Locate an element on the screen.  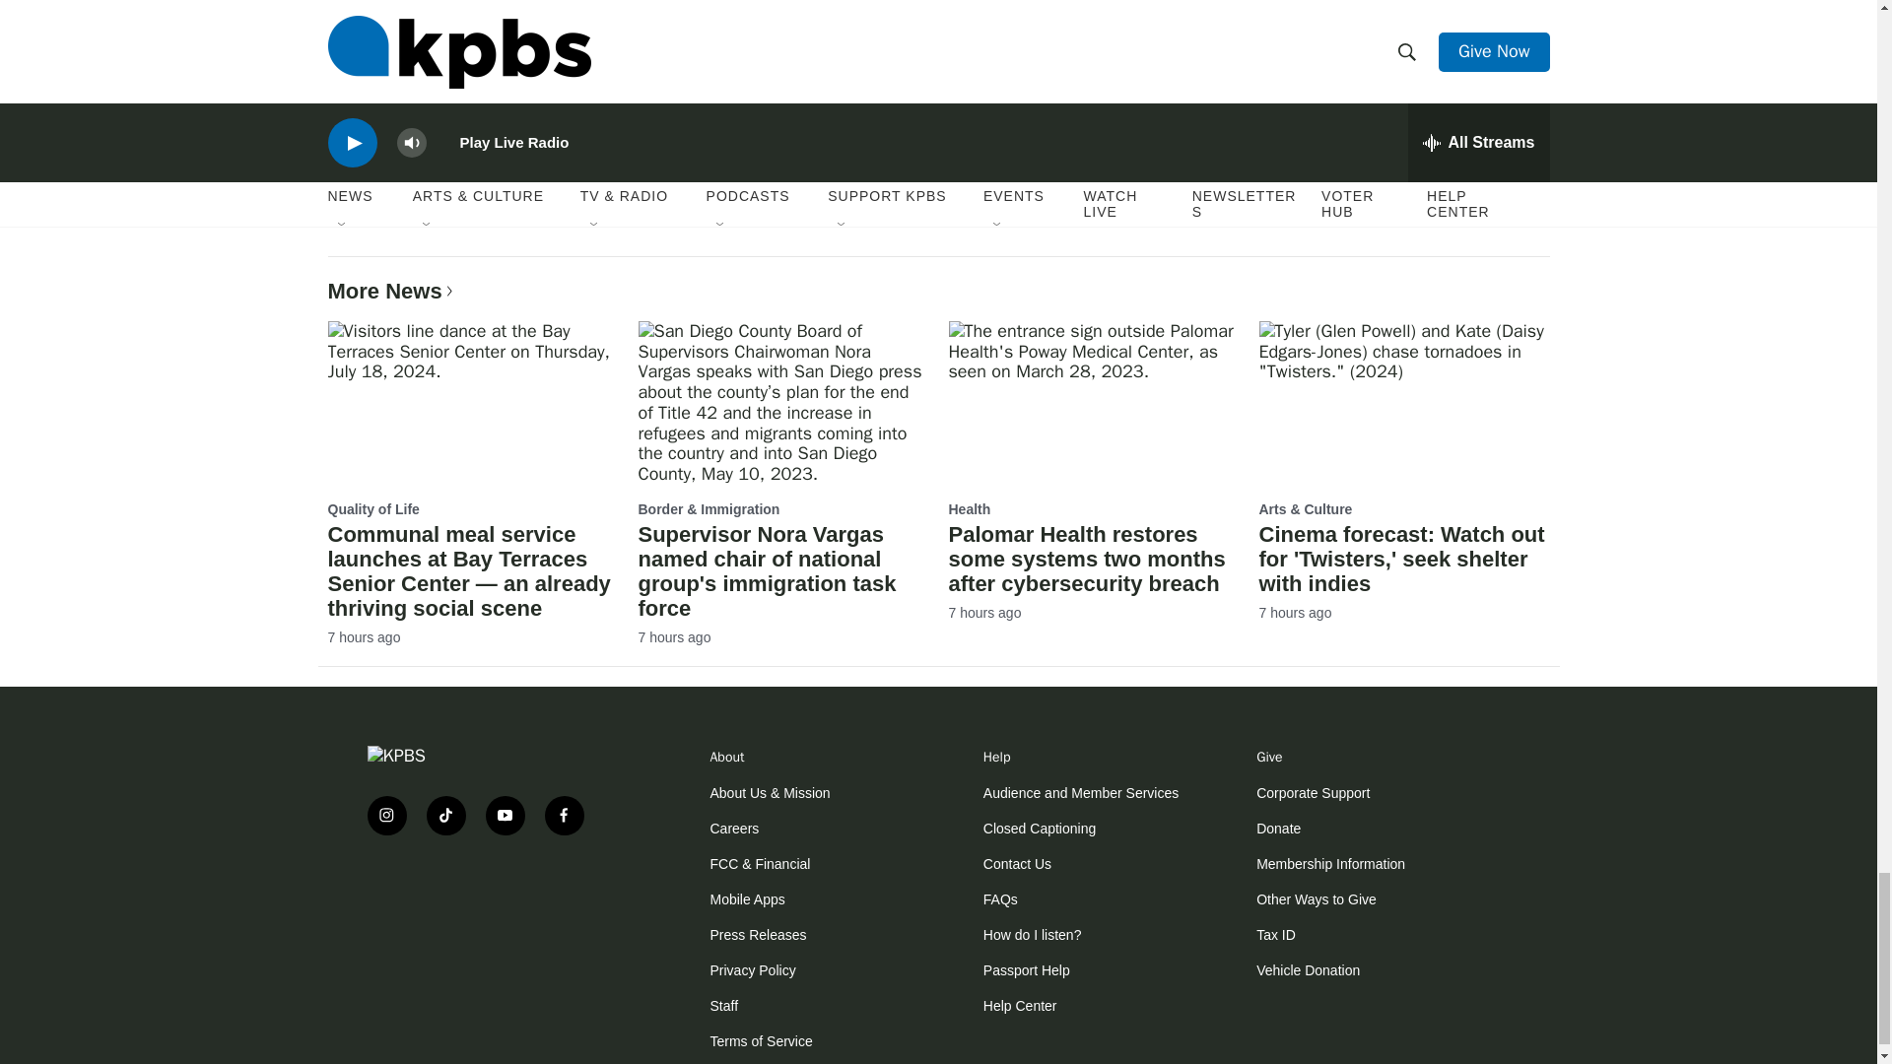
3rd party ad content is located at coordinates (485, 913).